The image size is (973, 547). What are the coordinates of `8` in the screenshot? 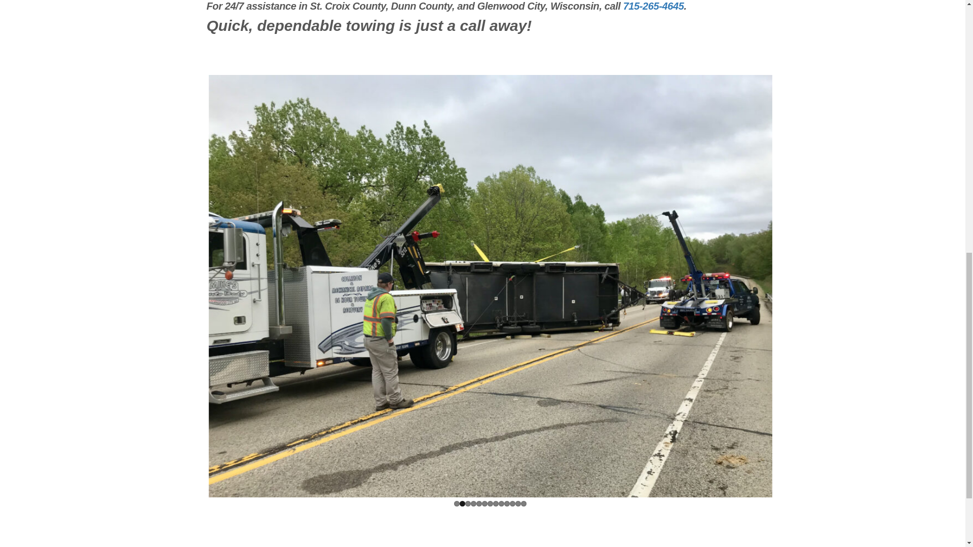 It's located at (496, 503).